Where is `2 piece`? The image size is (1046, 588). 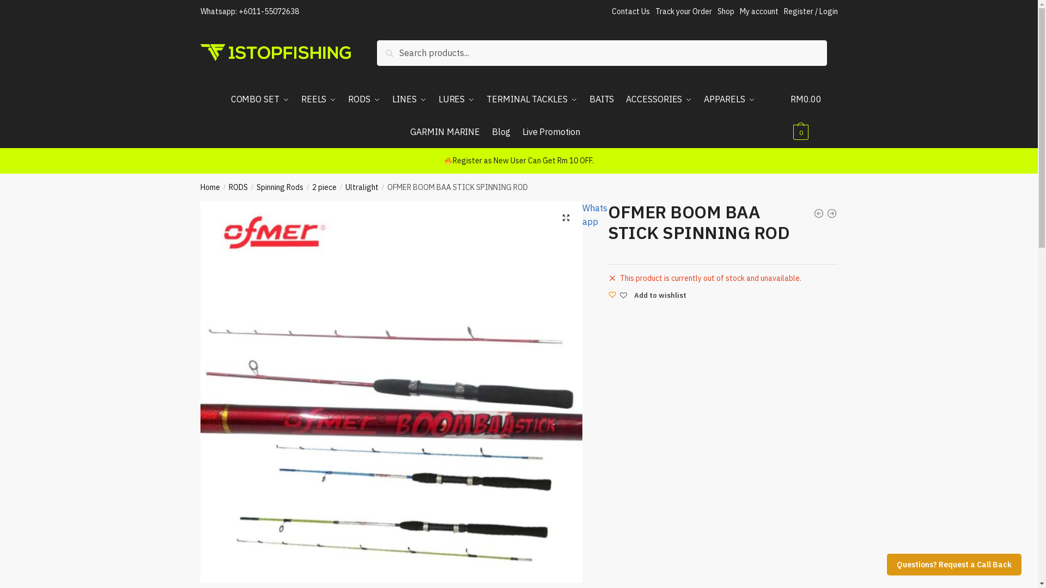
2 piece is located at coordinates (325, 187).